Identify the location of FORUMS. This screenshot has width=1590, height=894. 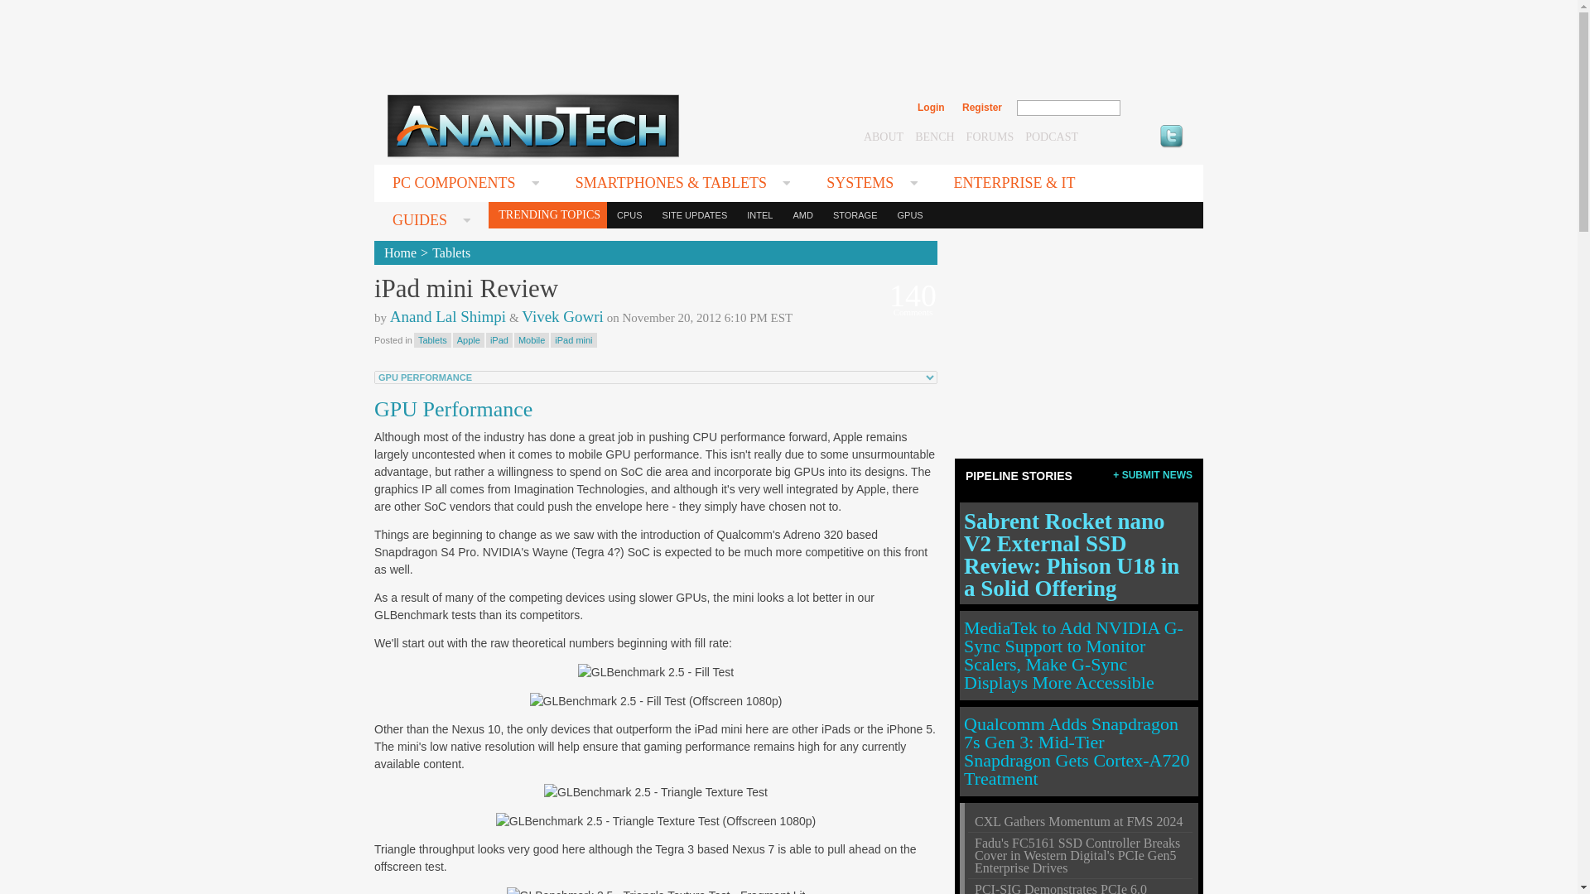
(990, 136).